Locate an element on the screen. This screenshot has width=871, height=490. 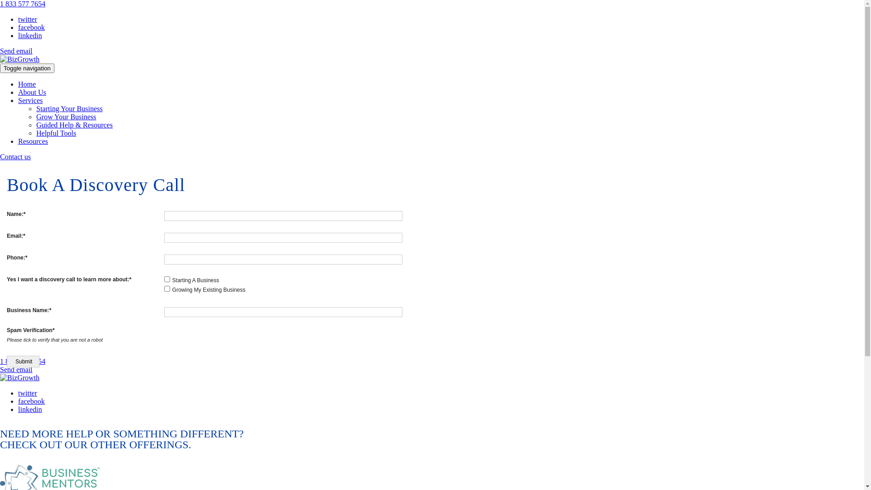
Grow Your Business is located at coordinates (66, 117).